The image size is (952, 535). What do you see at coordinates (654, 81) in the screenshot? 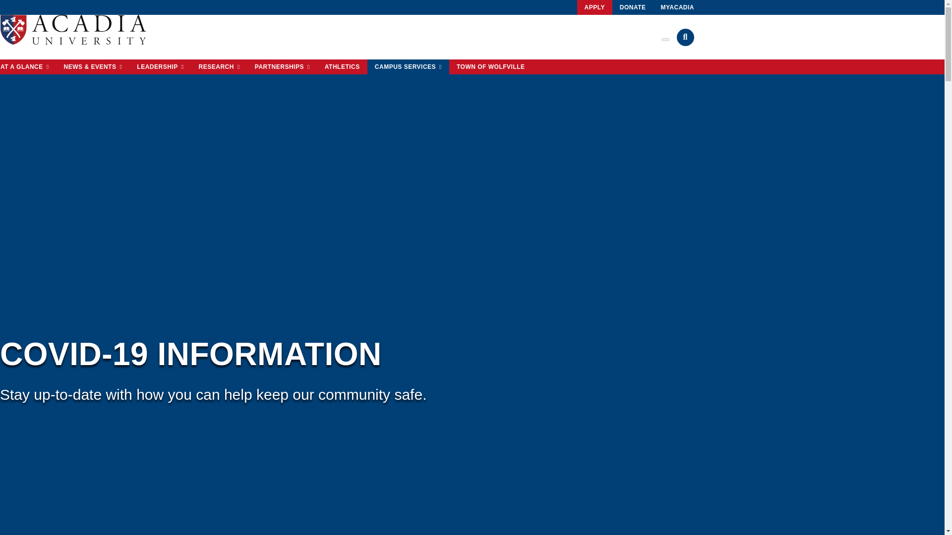
I see `ABOUT` at bounding box center [654, 81].